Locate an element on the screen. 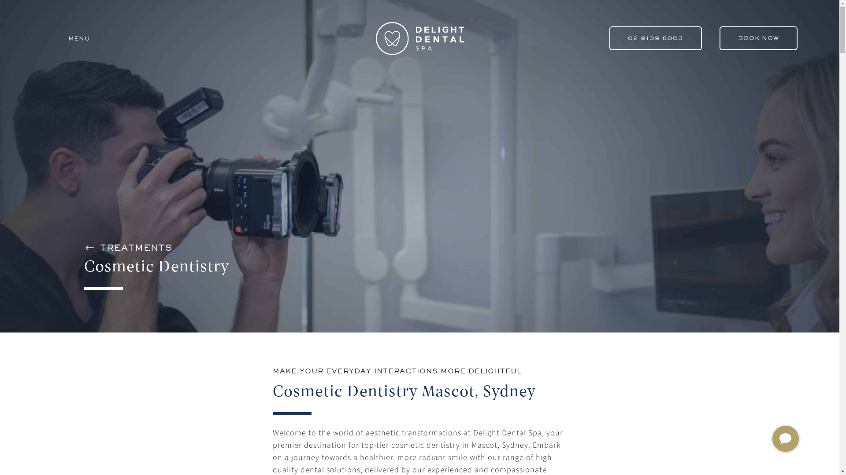  BOOK NOW is located at coordinates (759, 38).